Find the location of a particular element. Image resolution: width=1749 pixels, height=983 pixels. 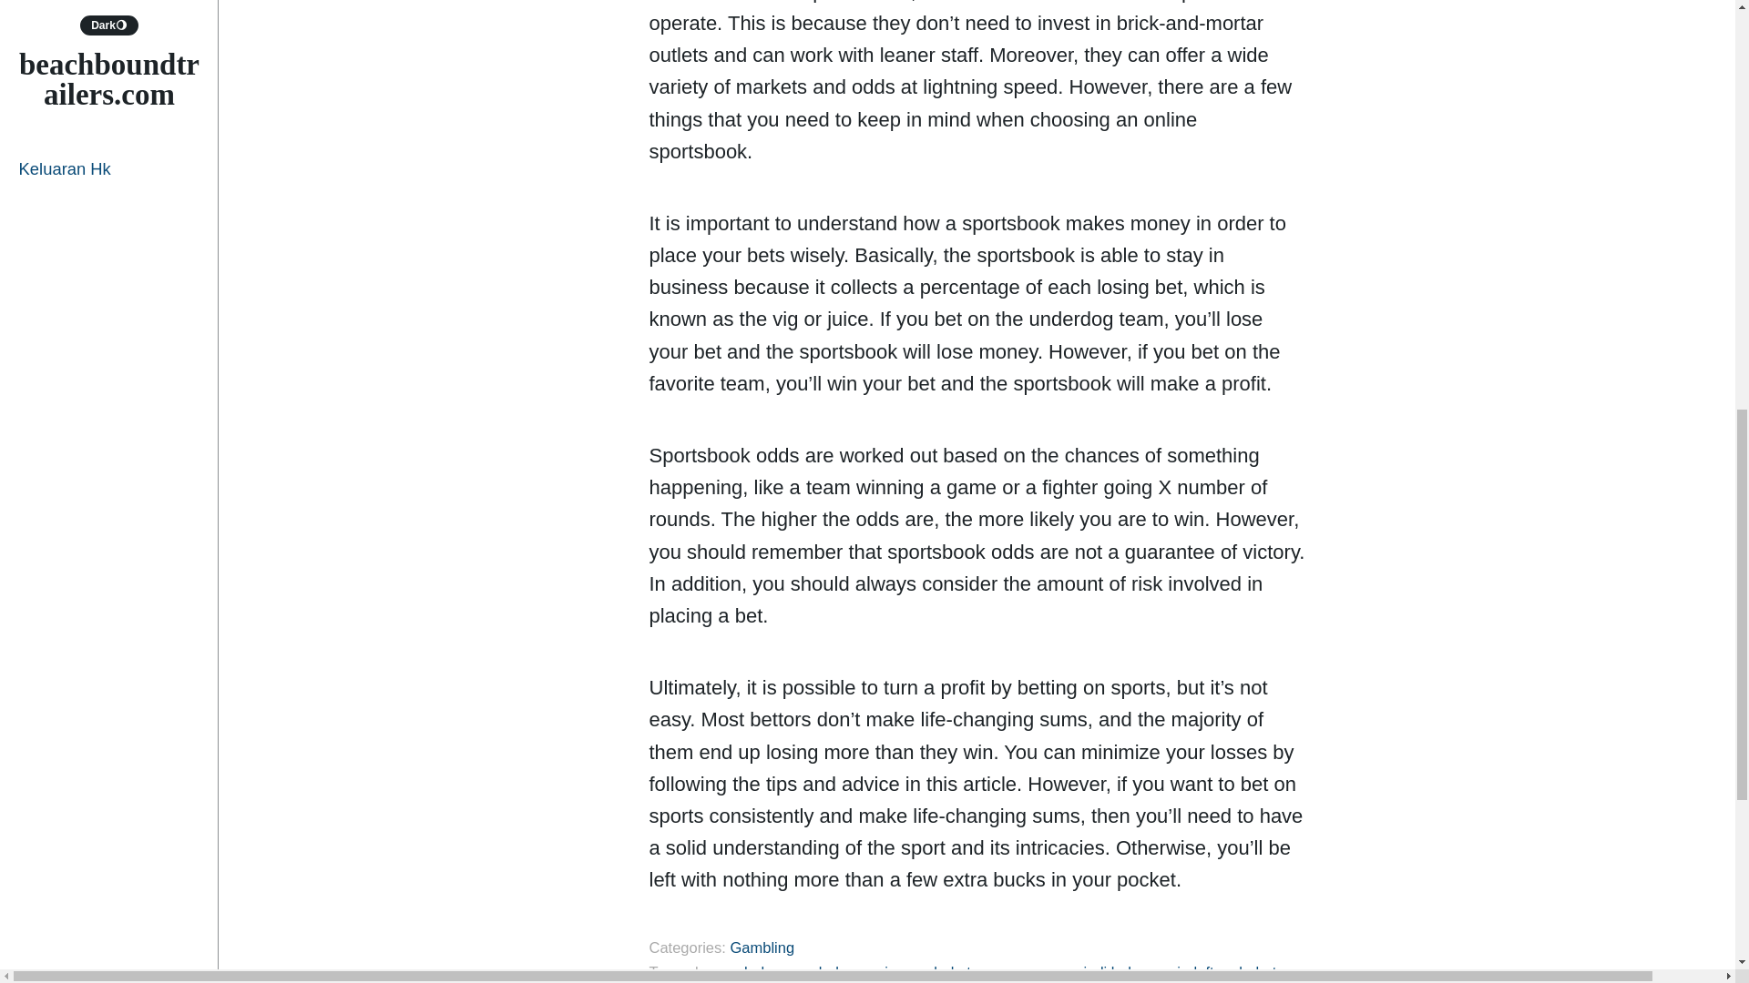

agen bola terpercaya is located at coordinates (966, 972).